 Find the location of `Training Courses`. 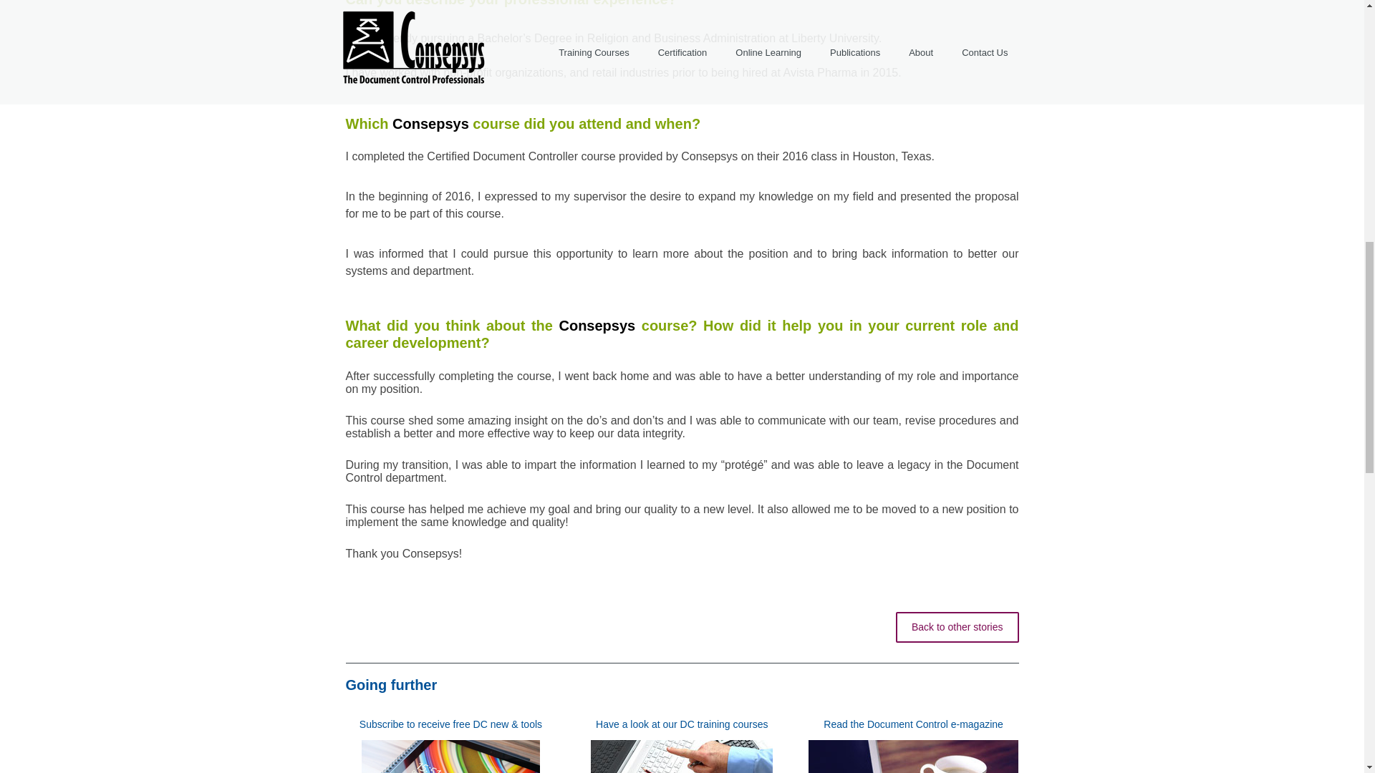

Training Courses is located at coordinates (681, 724).